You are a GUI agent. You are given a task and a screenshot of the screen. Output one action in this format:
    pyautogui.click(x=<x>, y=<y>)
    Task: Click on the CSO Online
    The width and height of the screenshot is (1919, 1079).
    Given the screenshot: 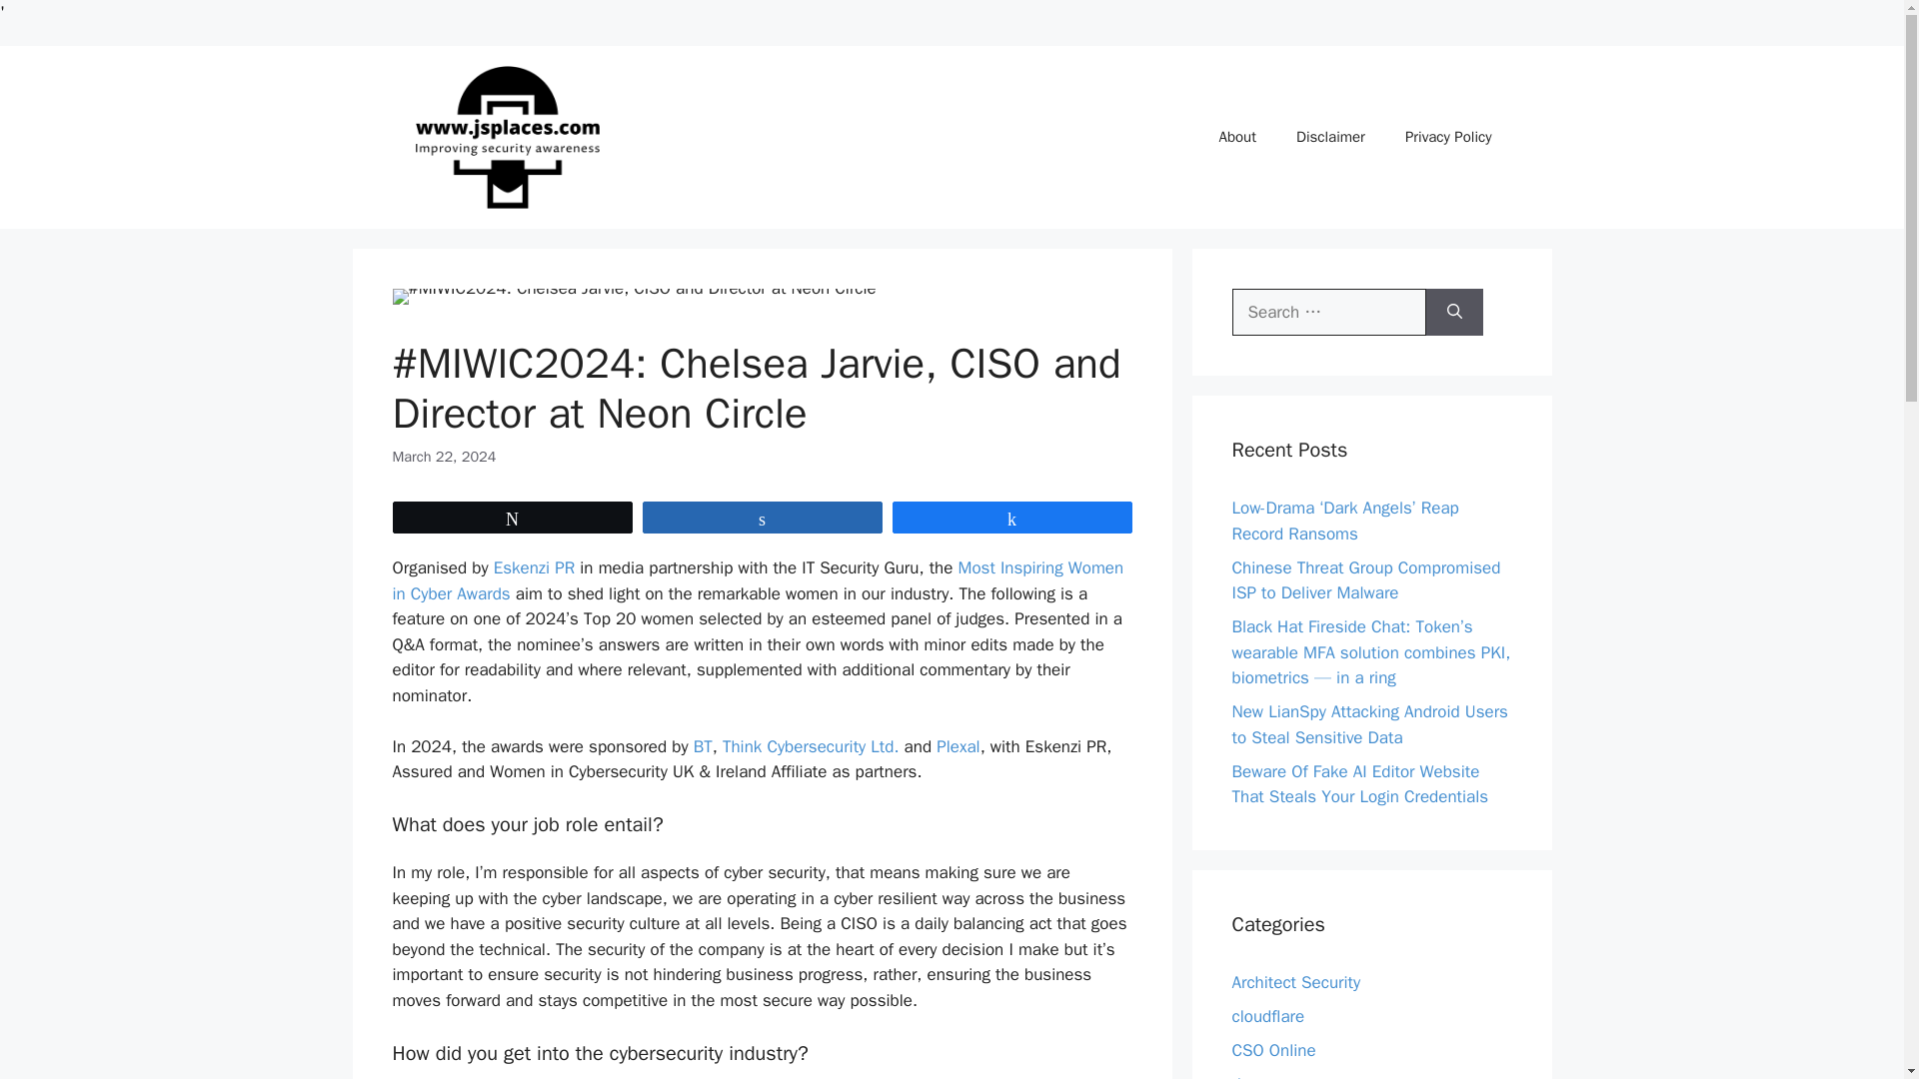 What is the action you would take?
    pyautogui.click(x=1273, y=1050)
    